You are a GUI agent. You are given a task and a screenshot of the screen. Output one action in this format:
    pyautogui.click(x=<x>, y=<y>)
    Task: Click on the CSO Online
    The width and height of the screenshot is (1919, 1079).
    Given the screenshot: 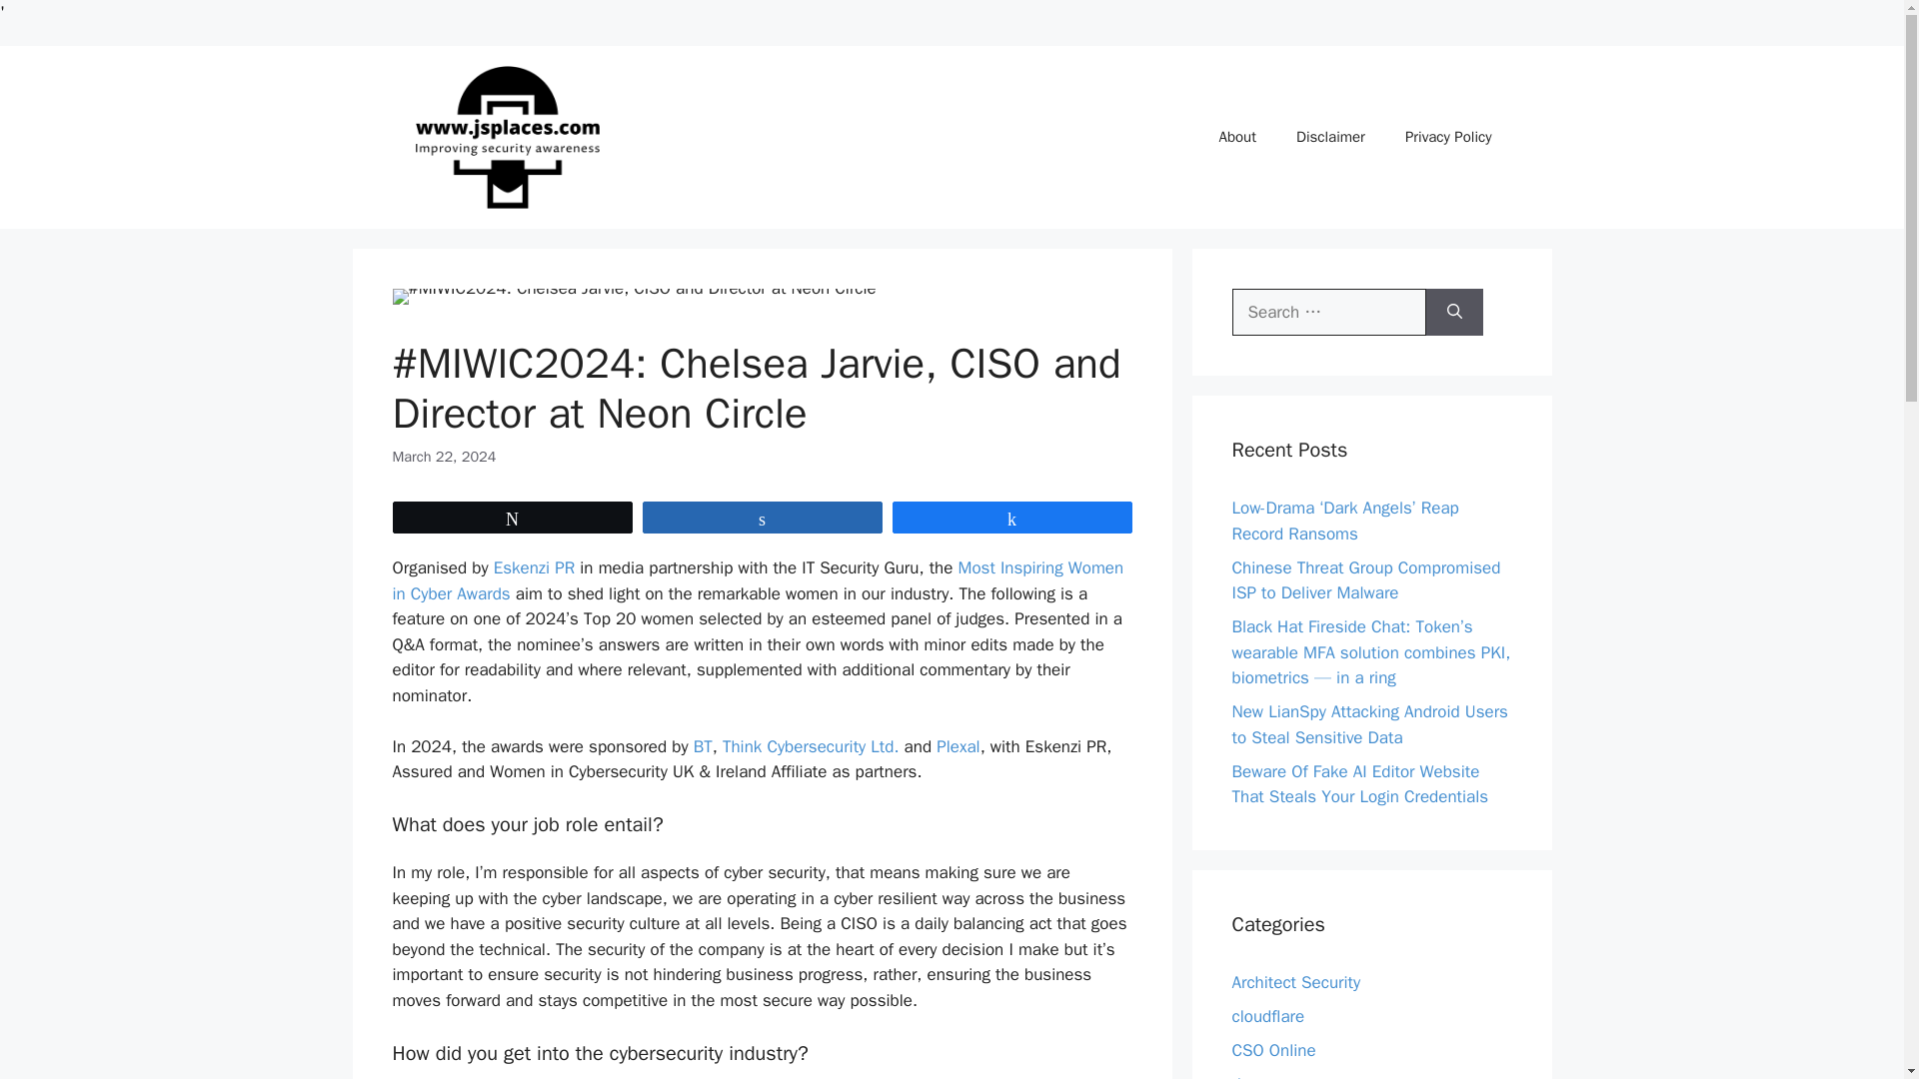 What is the action you would take?
    pyautogui.click(x=1273, y=1050)
    